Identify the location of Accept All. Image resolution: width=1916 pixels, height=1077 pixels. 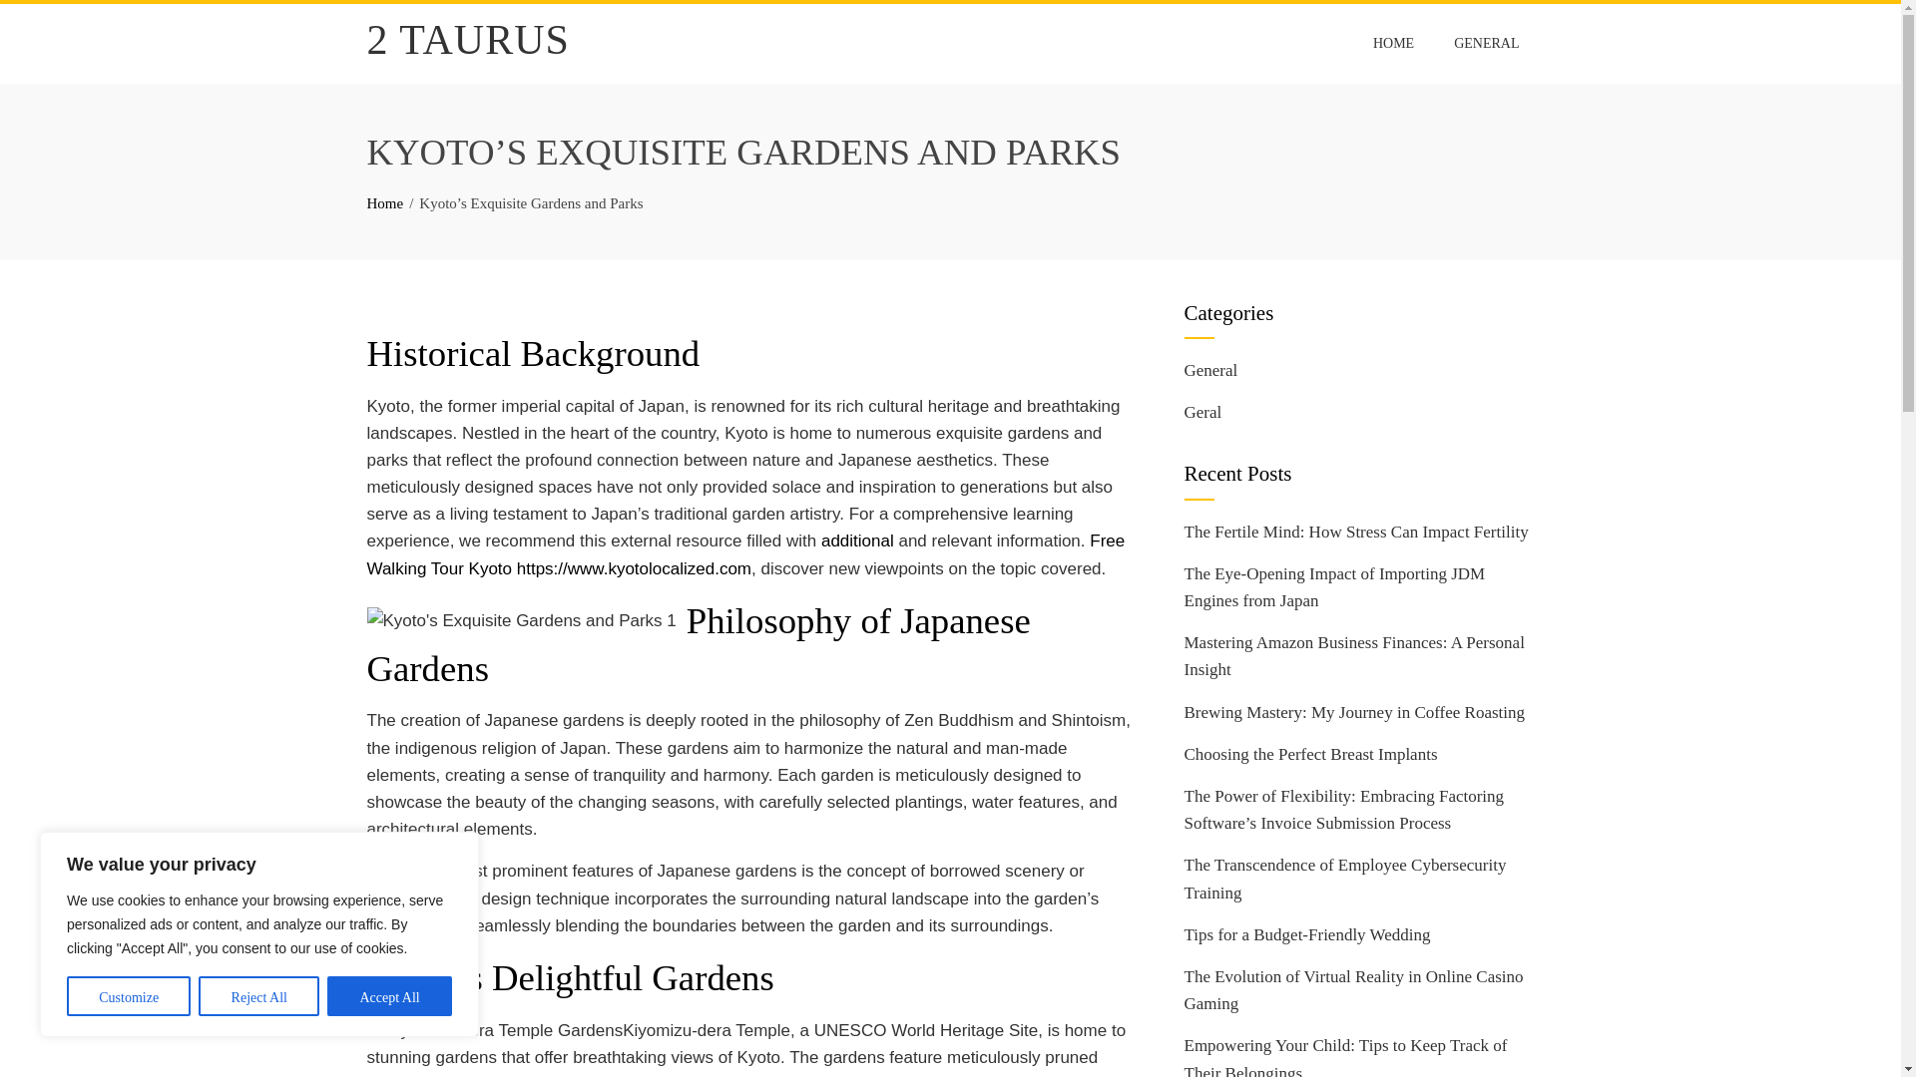
(389, 995).